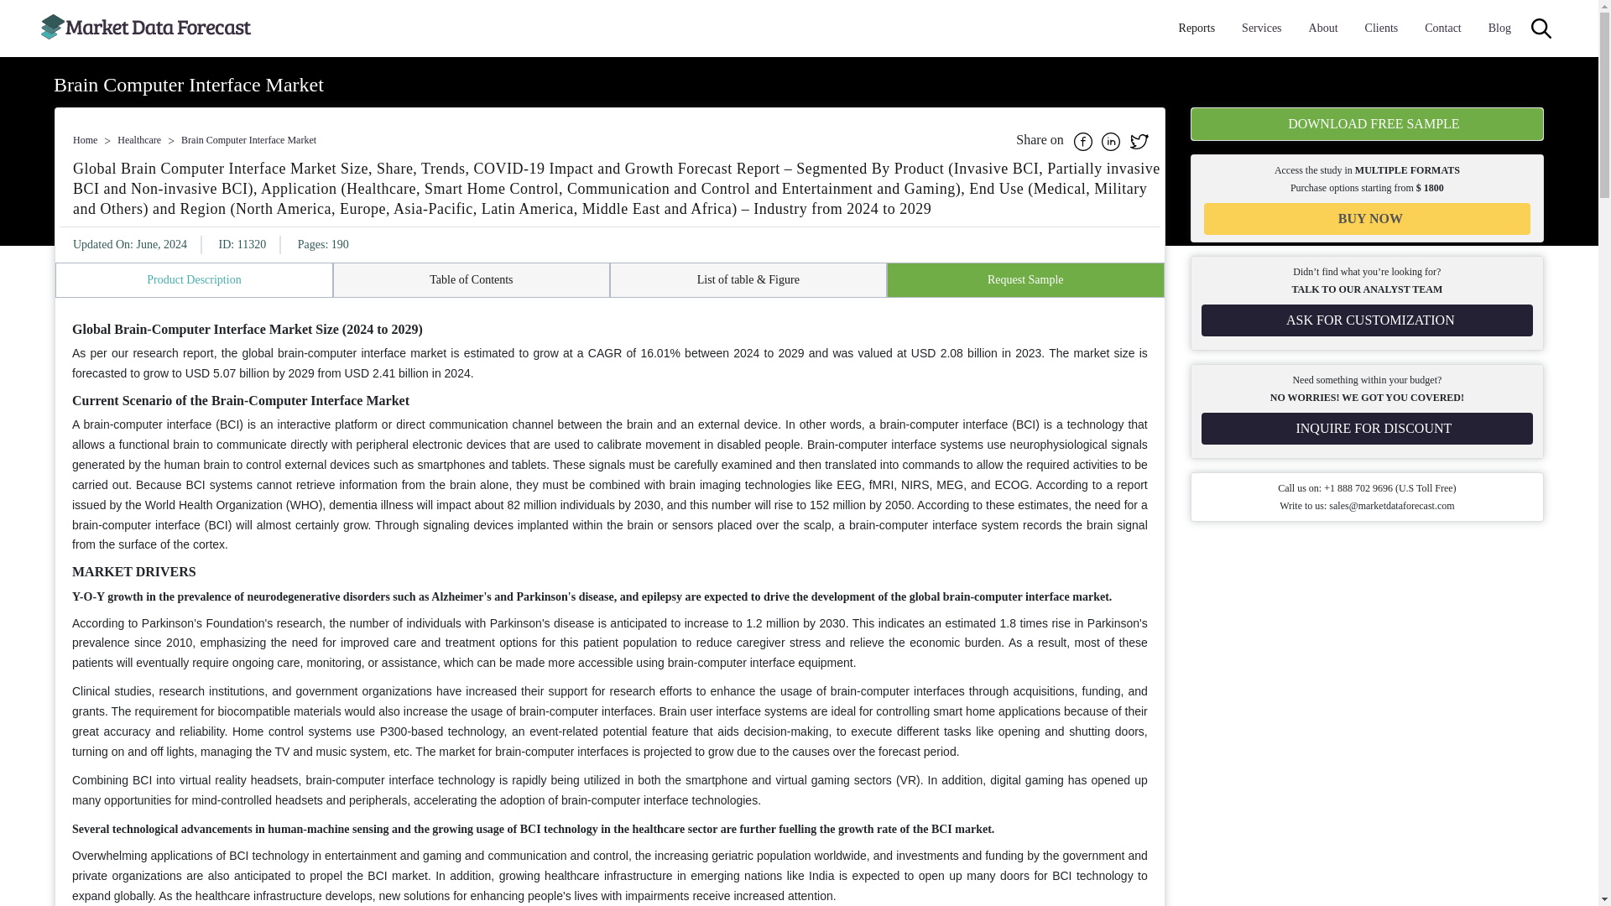 The height and width of the screenshot is (906, 1611). I want to click on Services, so click(1261, 29).